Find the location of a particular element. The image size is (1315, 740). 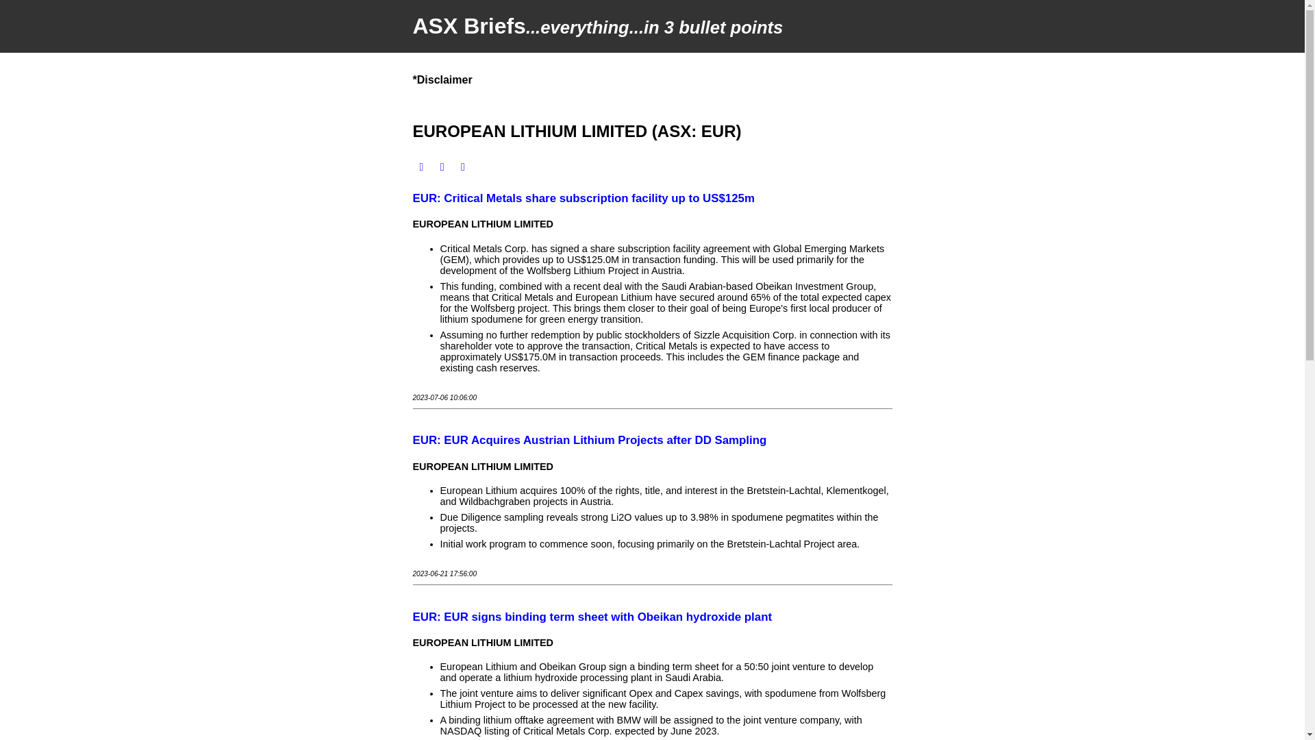

ASX Briefs...everything...in 3 bullet points is located at coordinates (652, 26).